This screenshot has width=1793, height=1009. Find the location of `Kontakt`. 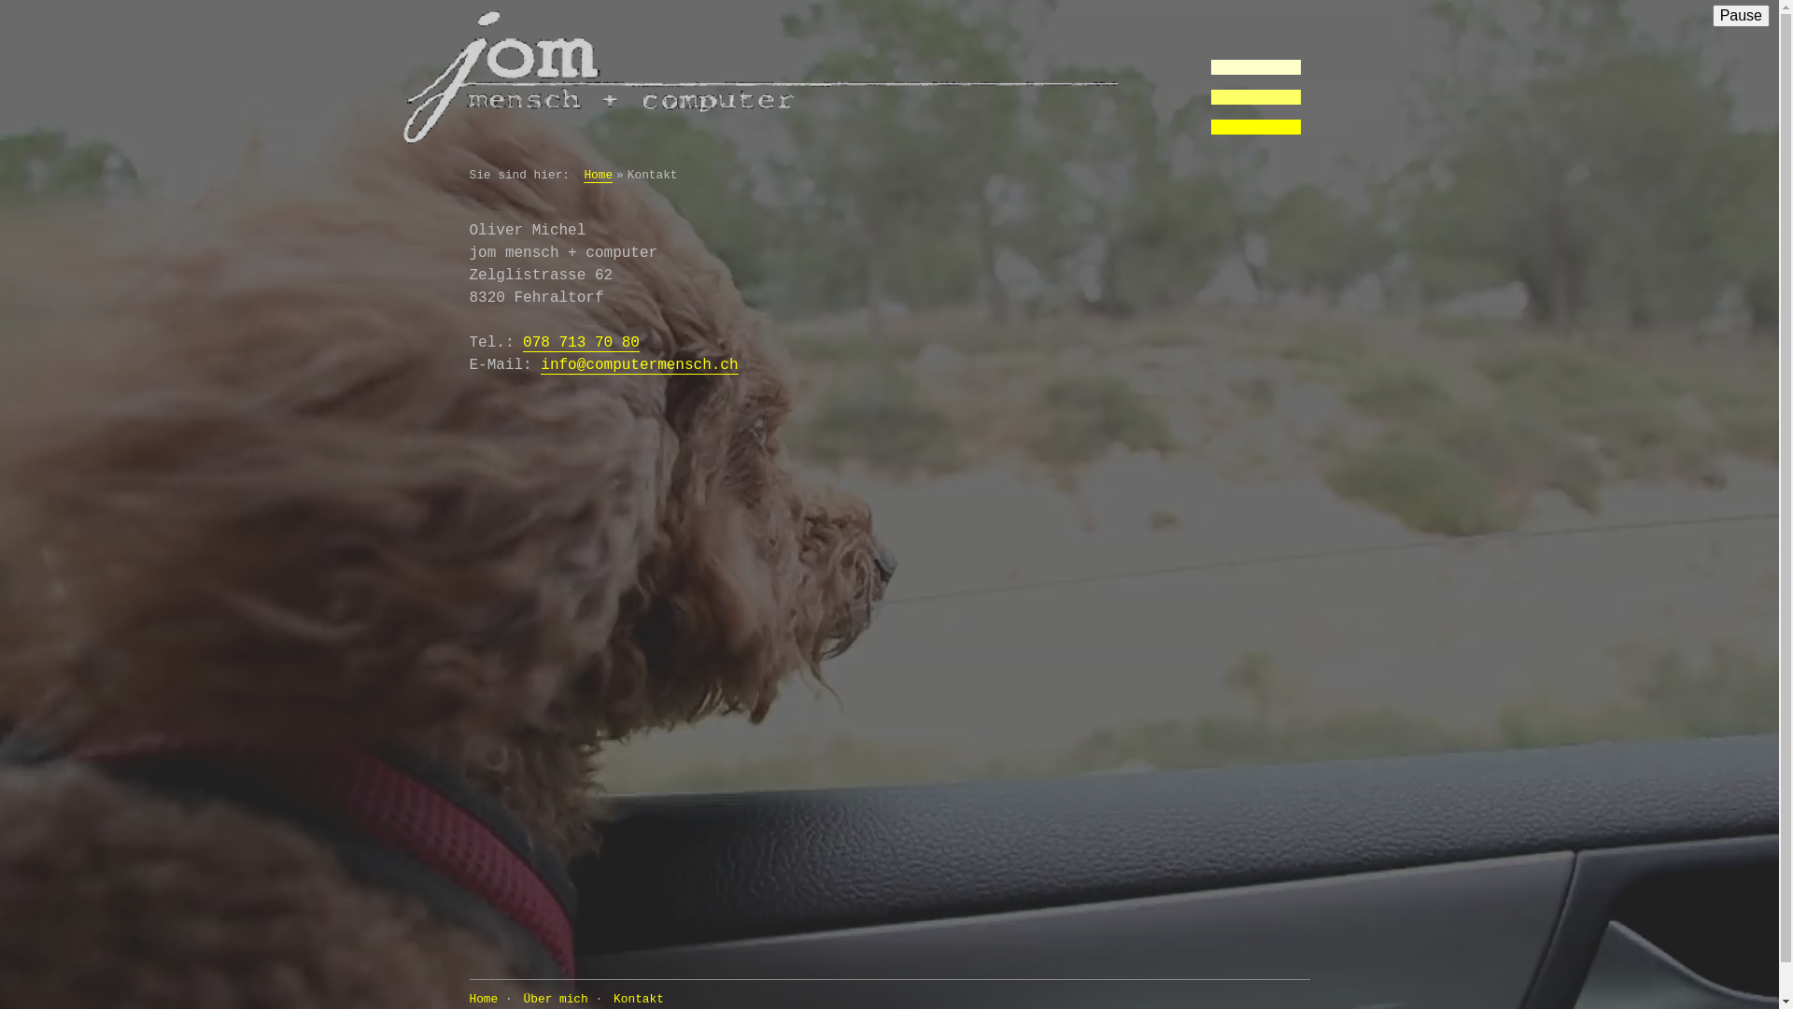

Kontakt is located at coordinates (639, 1000).